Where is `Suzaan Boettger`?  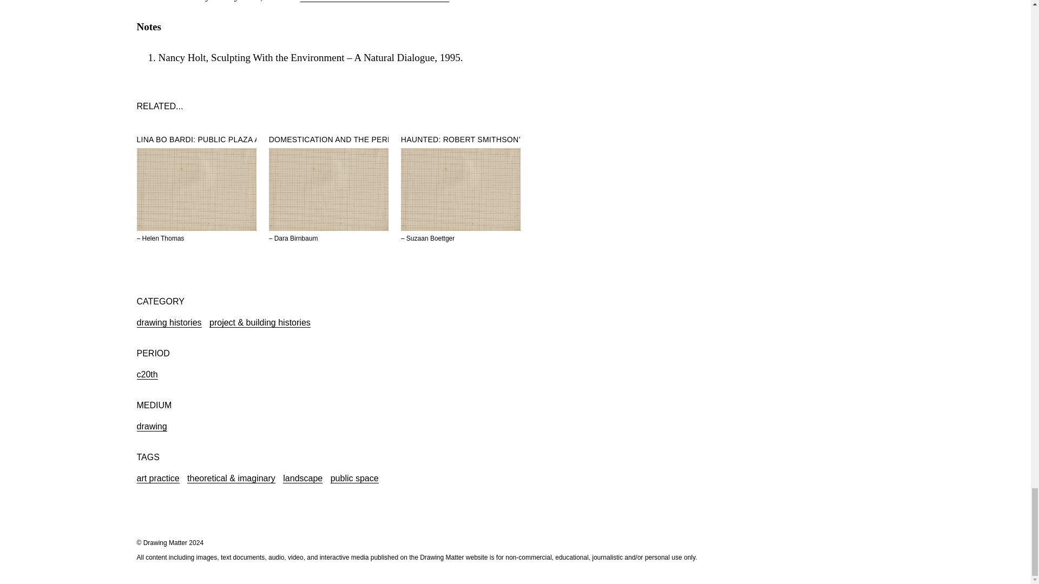
Suzaan Boettger is located at coordinates (430, 238).